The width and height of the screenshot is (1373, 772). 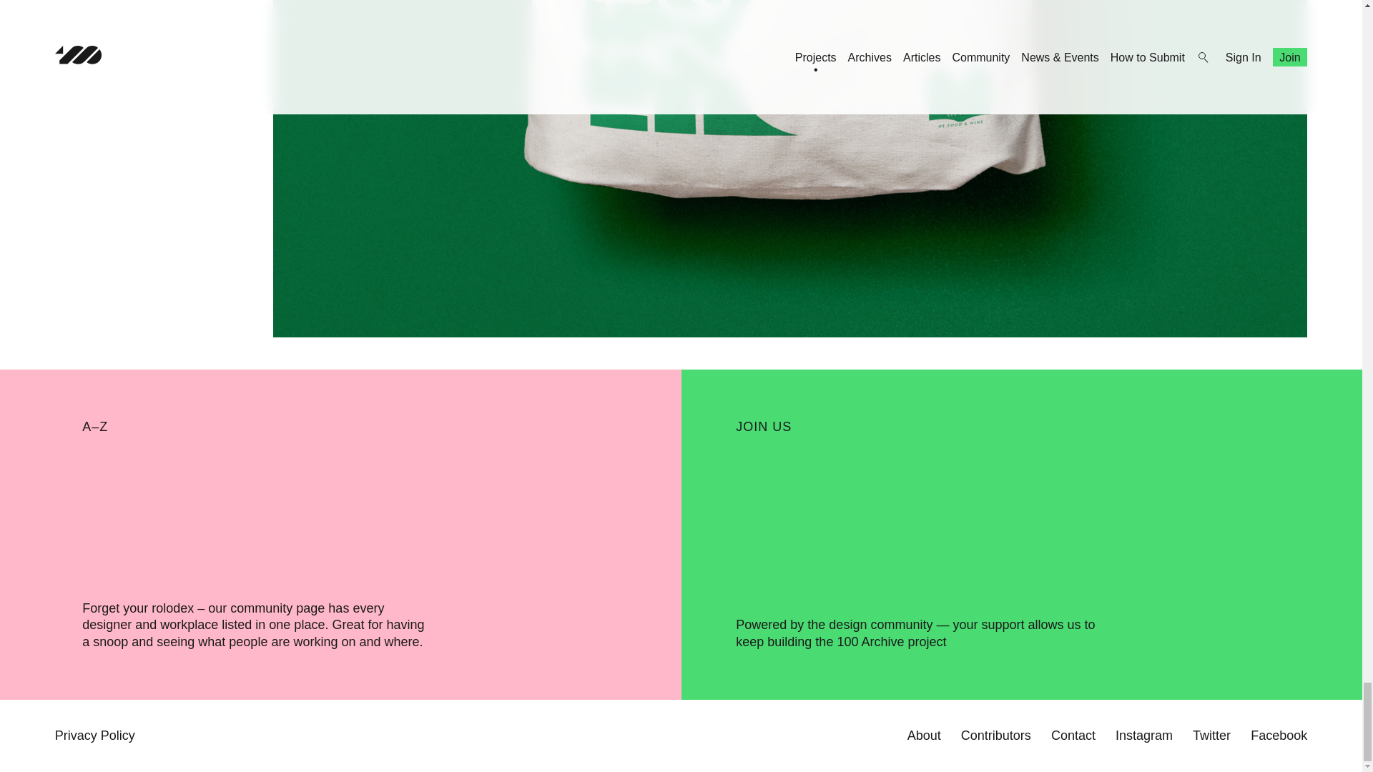 I want to click on About, so click(x=924, y=735).